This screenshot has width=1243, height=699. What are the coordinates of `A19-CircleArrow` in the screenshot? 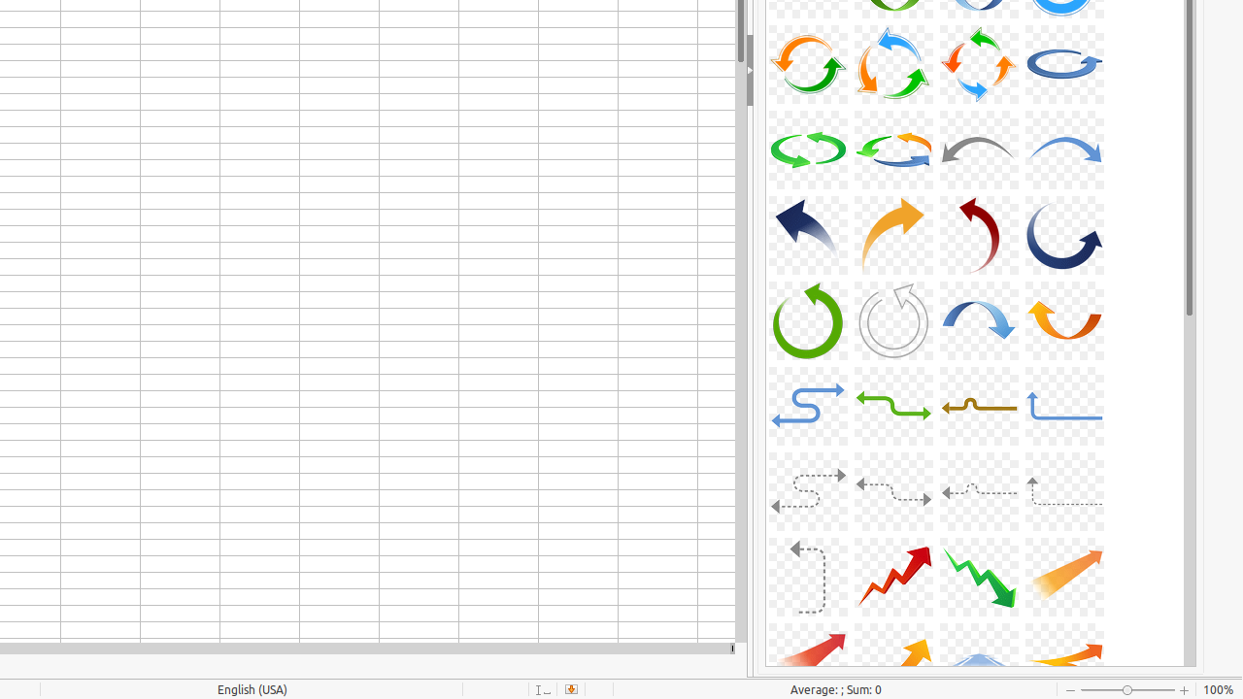 It's located at (979, 64).